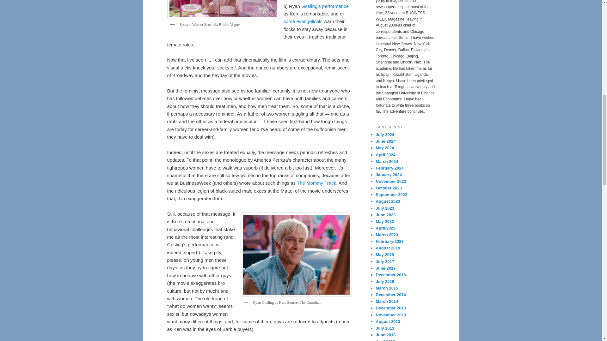 The height and width of the screenshot is (341, 607). Describe the element at coordinates (388, 201) in the screenshot. I see `August 2023` at that location.